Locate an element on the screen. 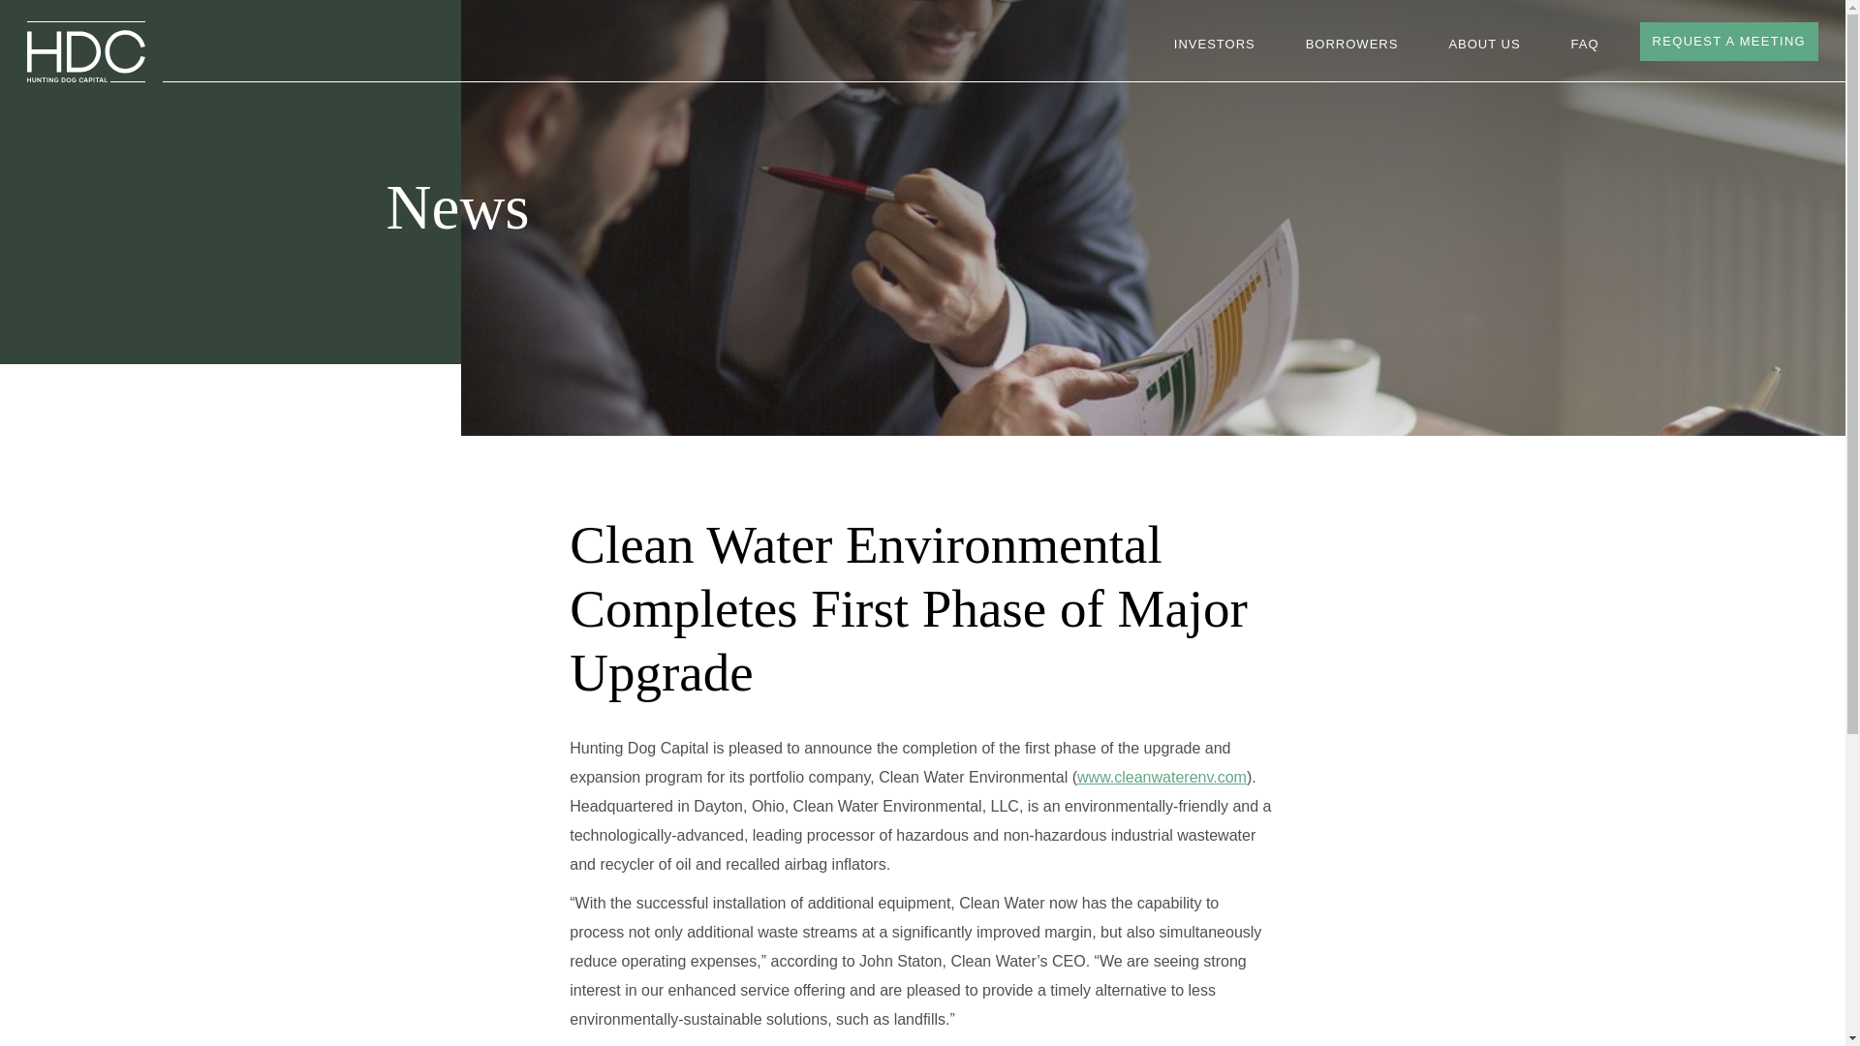  ABOUT US is located at coordinates (1484, 45).